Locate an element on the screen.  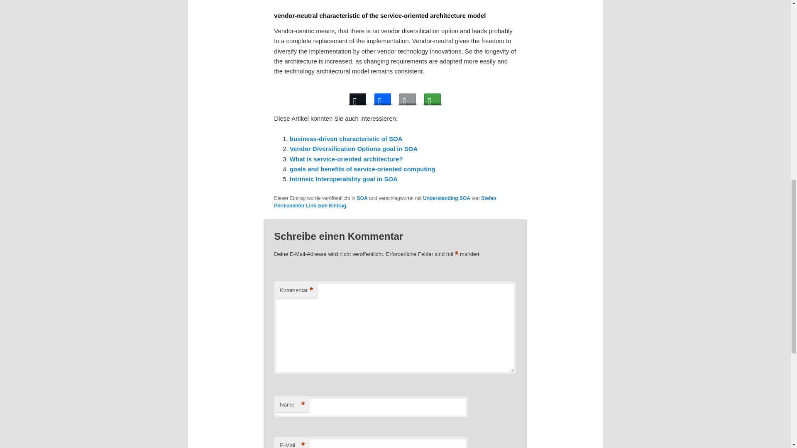
Permanenter Link zum Eintrag is located at coordinates (310, 206).